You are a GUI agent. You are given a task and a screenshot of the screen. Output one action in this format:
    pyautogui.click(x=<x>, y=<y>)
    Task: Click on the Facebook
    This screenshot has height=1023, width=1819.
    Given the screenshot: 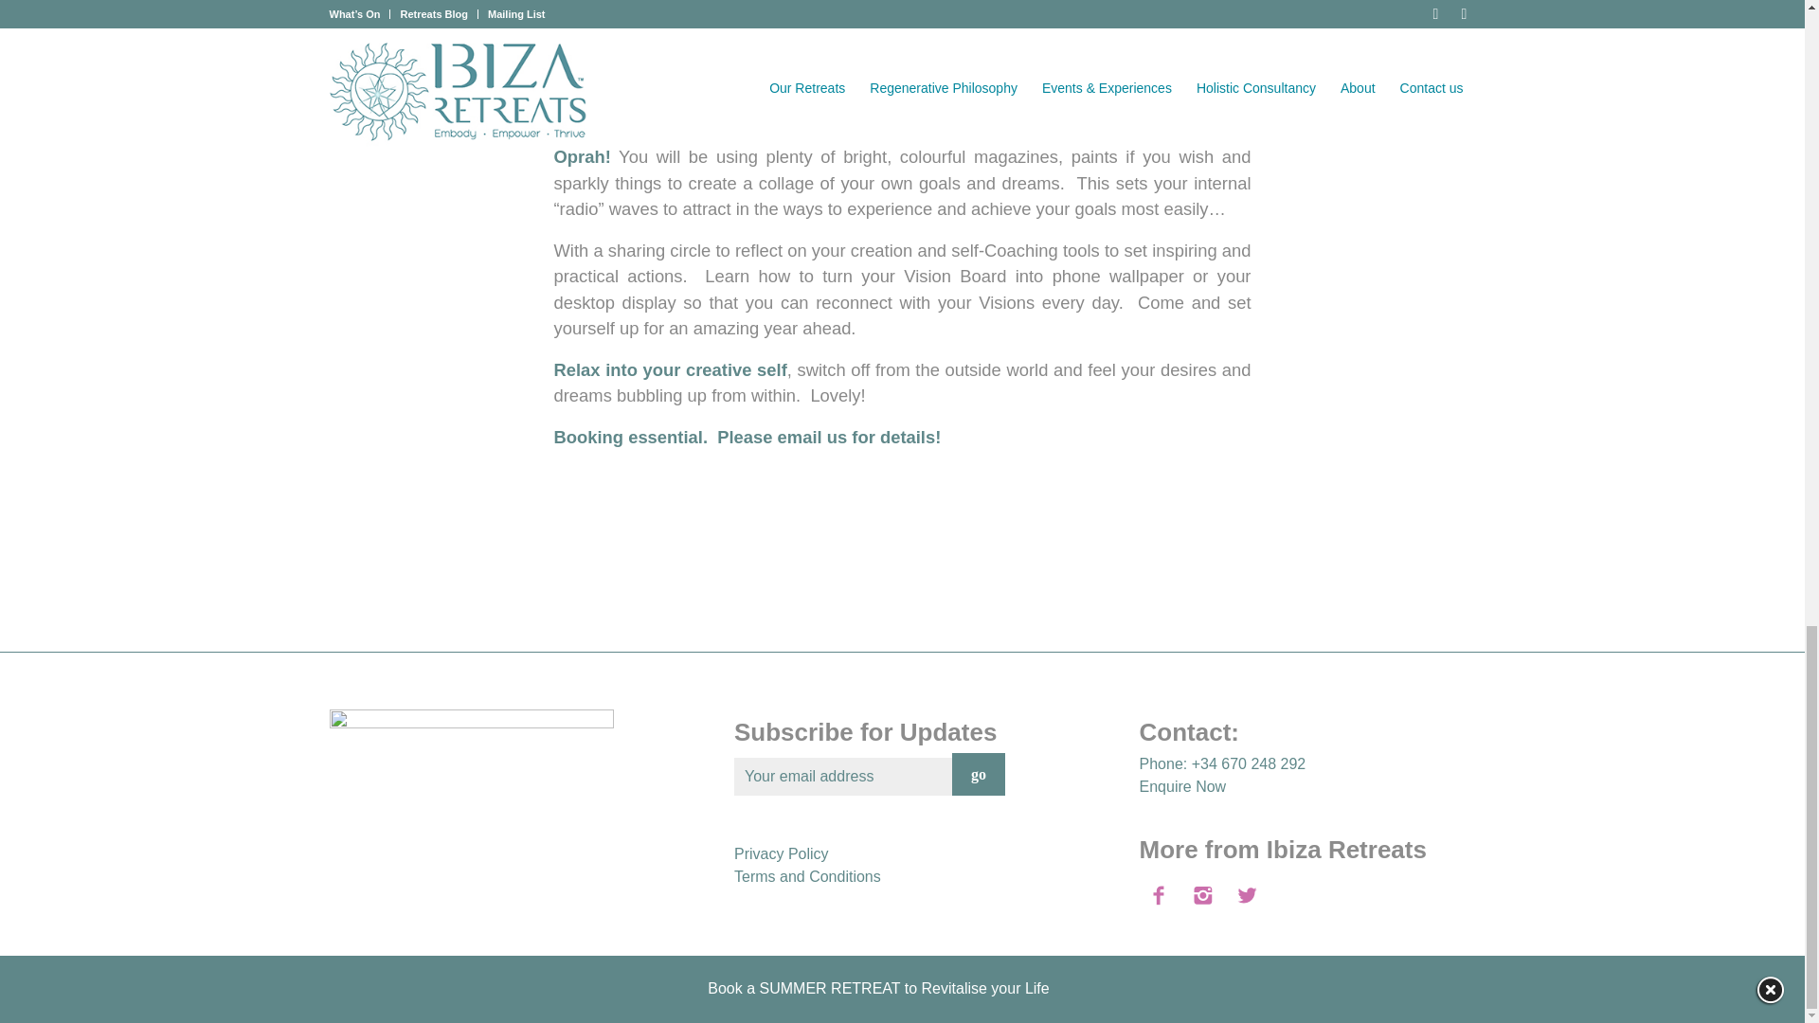 What is the action you would take?
    pyautogui.click(x=1432, y=995)
    